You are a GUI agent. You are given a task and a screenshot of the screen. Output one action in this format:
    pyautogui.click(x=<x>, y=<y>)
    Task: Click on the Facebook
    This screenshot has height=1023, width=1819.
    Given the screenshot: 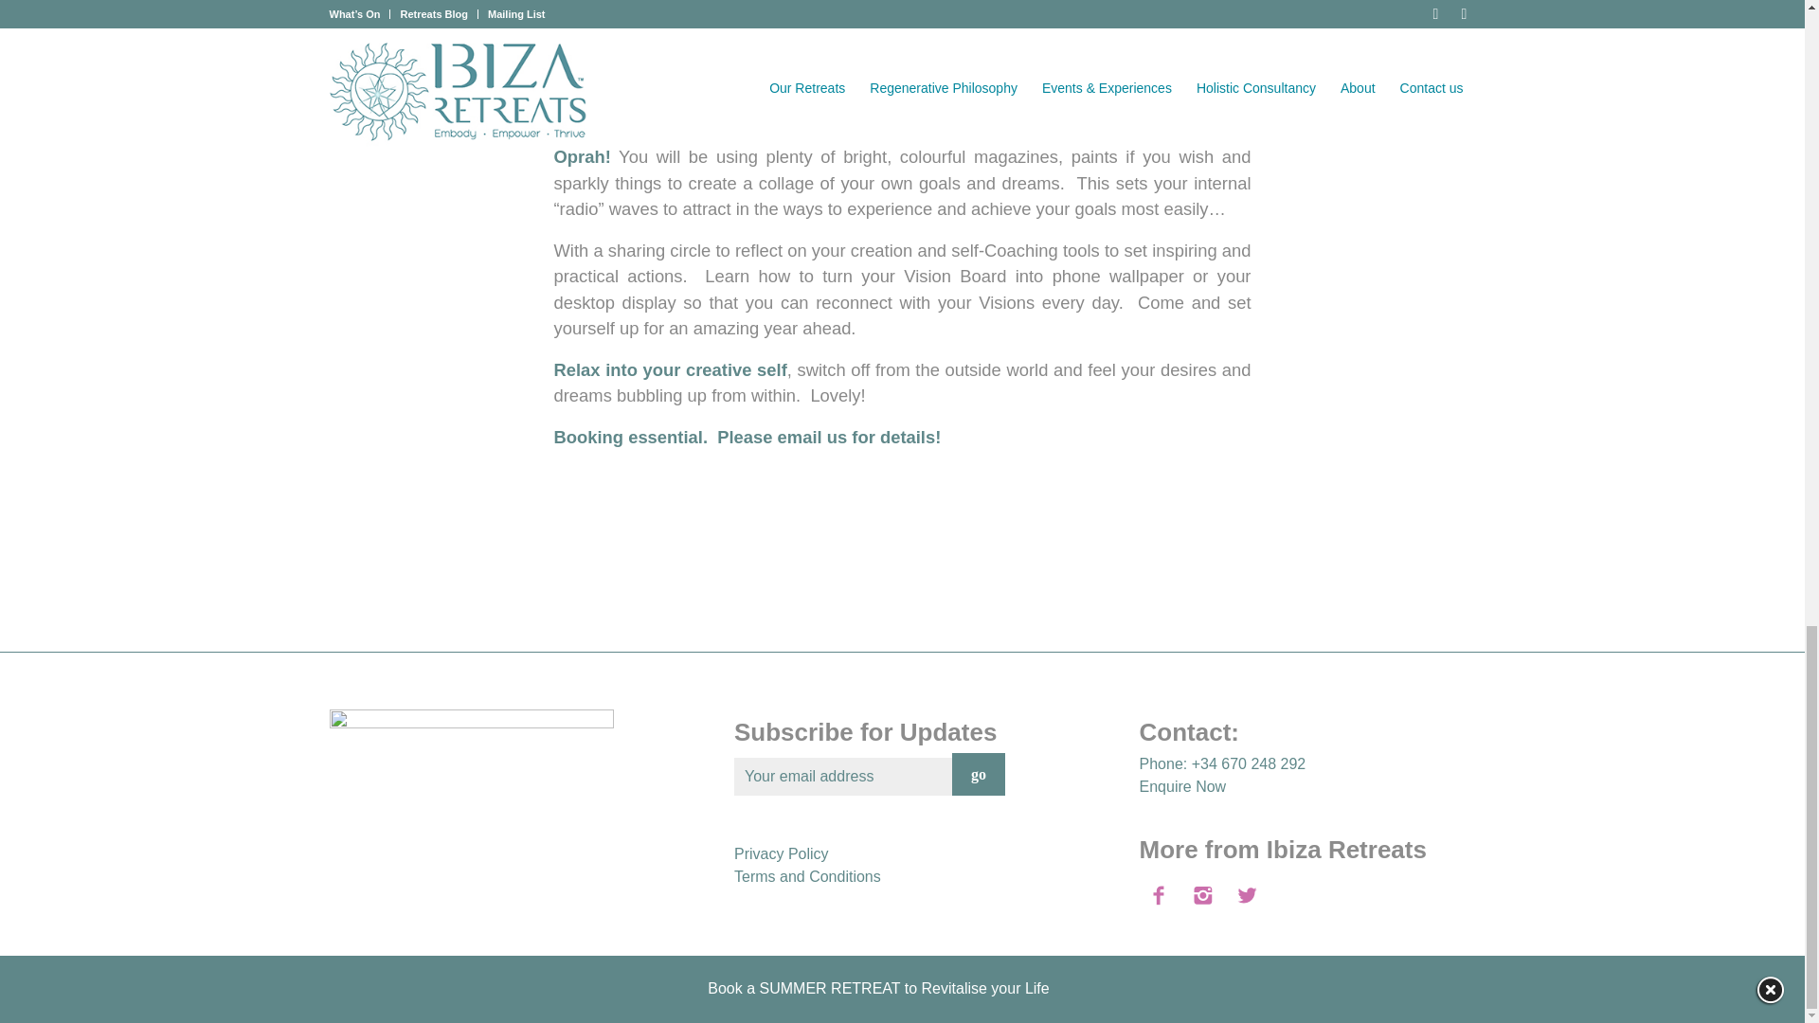 What is the action you would take?
    pyautogui.click(x=1432, y=995)
    